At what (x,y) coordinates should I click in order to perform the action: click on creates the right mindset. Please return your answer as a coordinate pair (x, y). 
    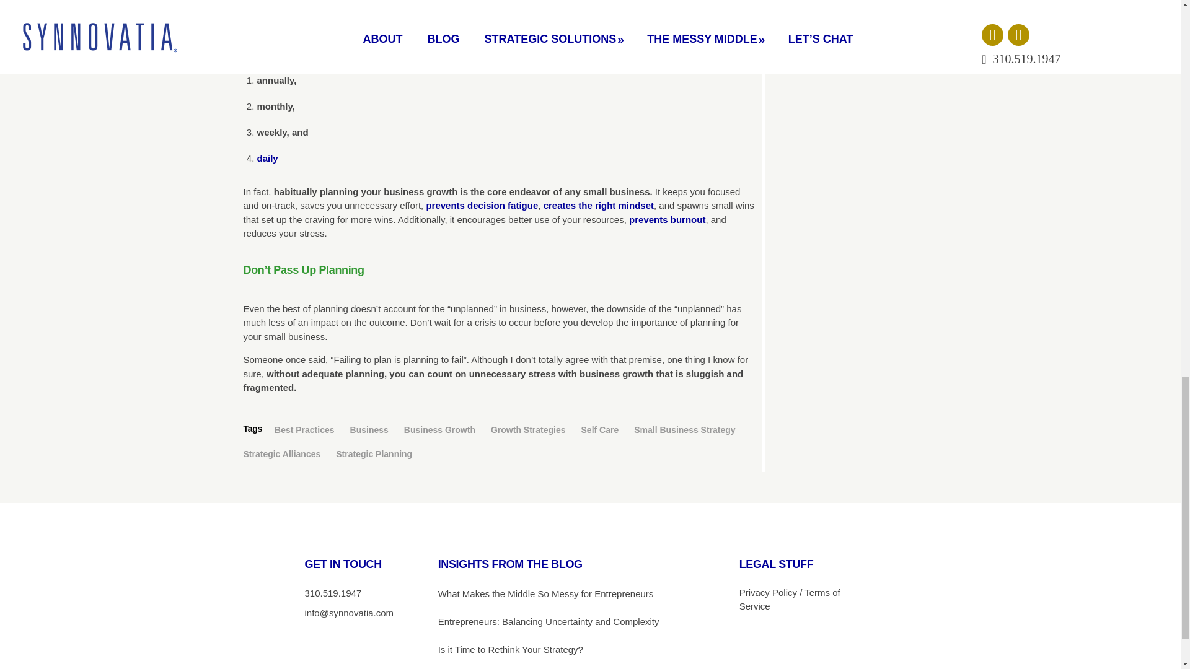
    Looking at the image, I should click on (599, 205).